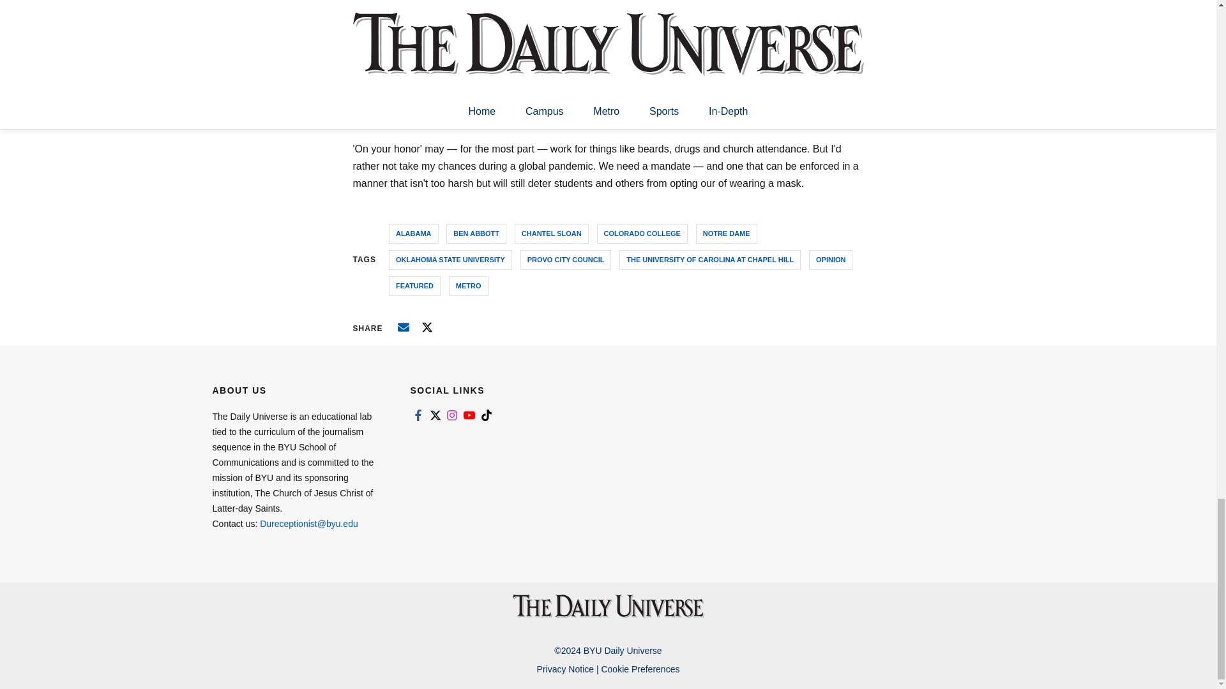 This screenshot has height=689, width=1226. What do you see at coordinates (414, 233) in the screenshot?
I see `ALABAMA` at bounding box center [414, 233].